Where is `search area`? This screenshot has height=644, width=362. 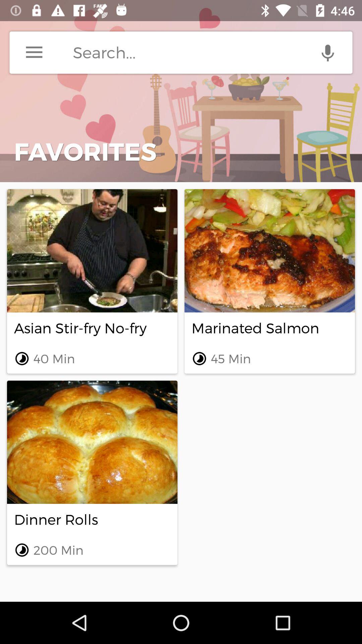
search area is located at coordinates (213, 52).